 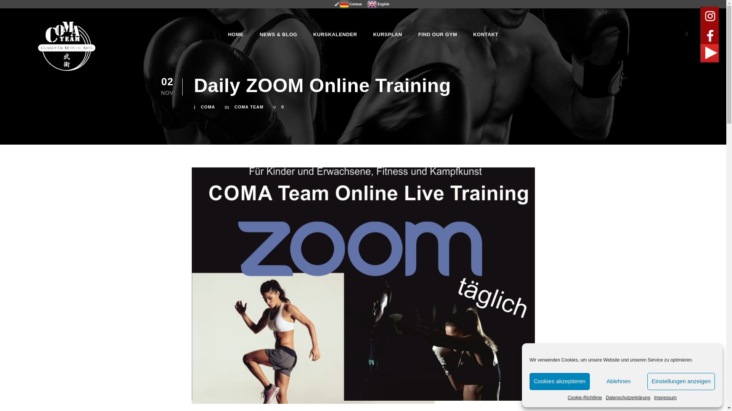 What do you see at coordinates (491, 182) in the screenshot?
I see `Instagram` at bounding box center [491, 182].